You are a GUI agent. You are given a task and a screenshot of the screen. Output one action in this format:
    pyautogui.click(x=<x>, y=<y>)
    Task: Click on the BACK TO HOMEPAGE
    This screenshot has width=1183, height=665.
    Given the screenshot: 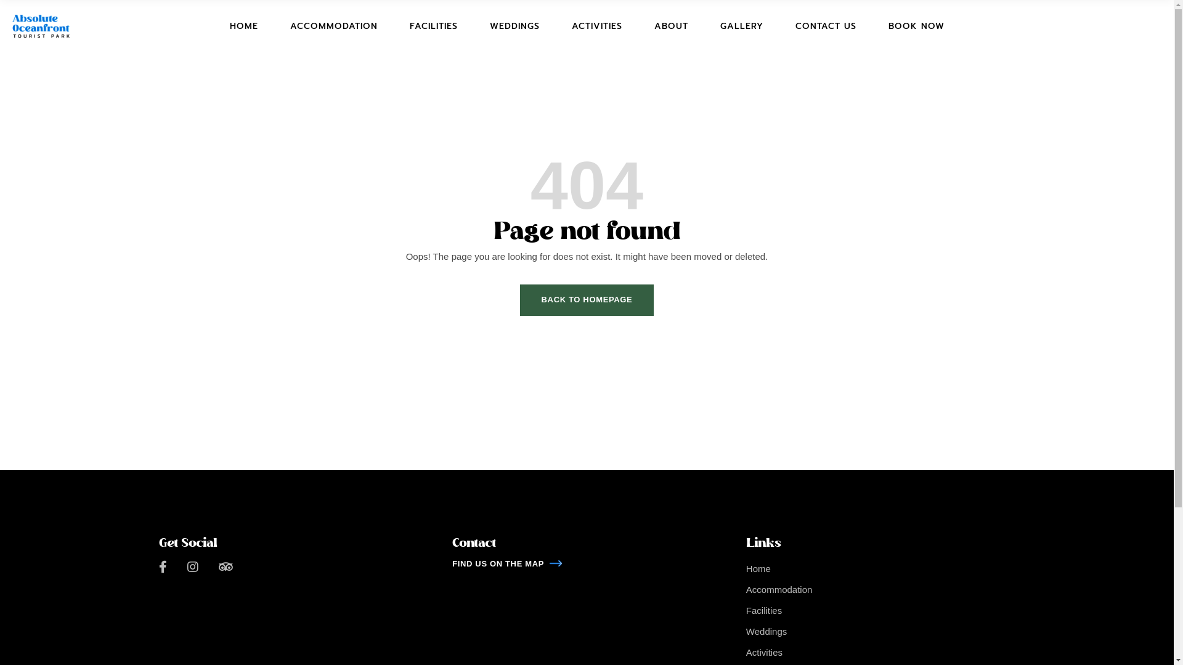 What is the action you would take?
    pyautogui.click(x=587, y=300)
    